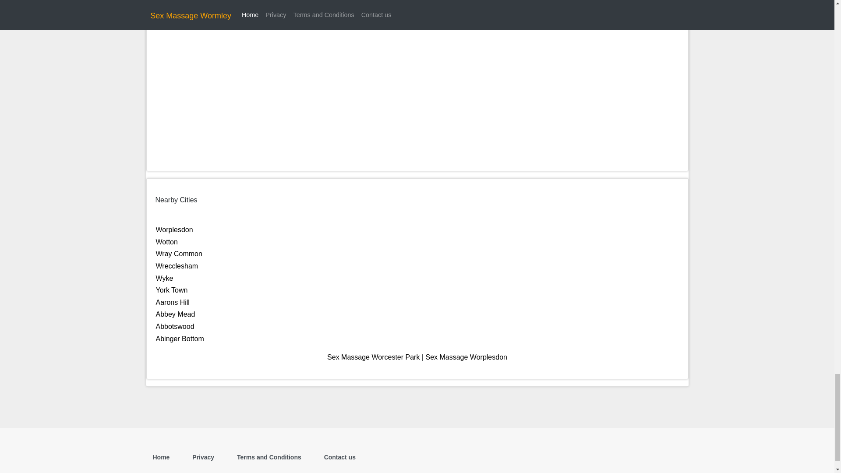 This screenshot has height=473, width=841. What do you see at coordinates (177, 266) in the screenshot?
I see `Wrecclesham` at bounding box center [177, 266].